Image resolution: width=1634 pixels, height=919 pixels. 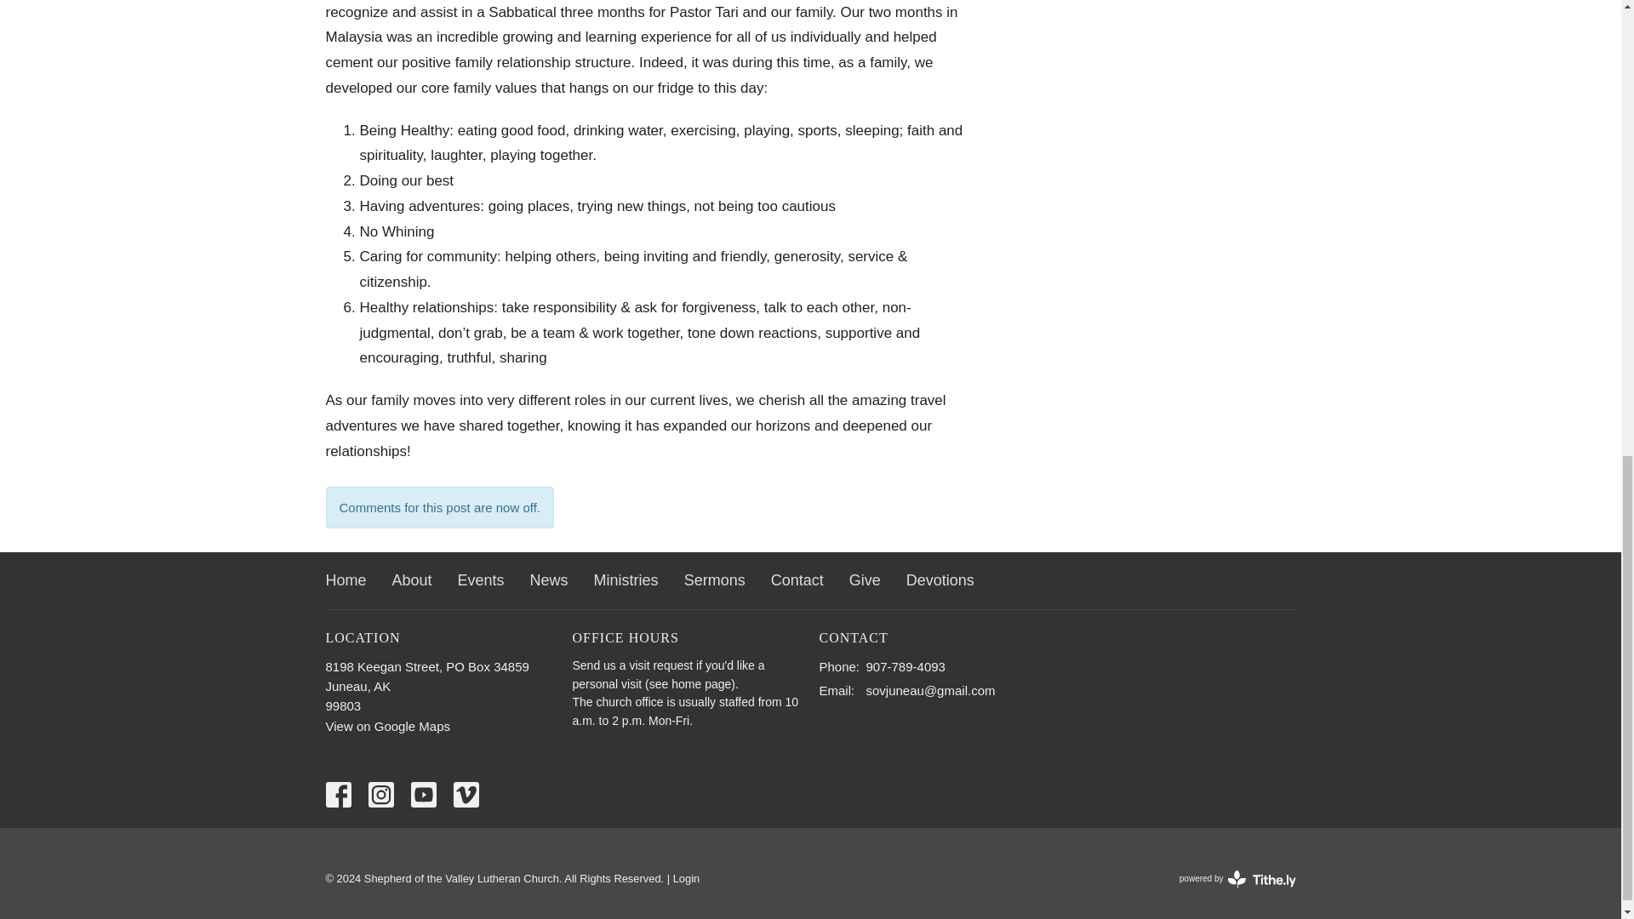 What do you see at coordinates (906, 666) in the screenshot?
I see `907-789-4093` at bounding box center [906, 666].